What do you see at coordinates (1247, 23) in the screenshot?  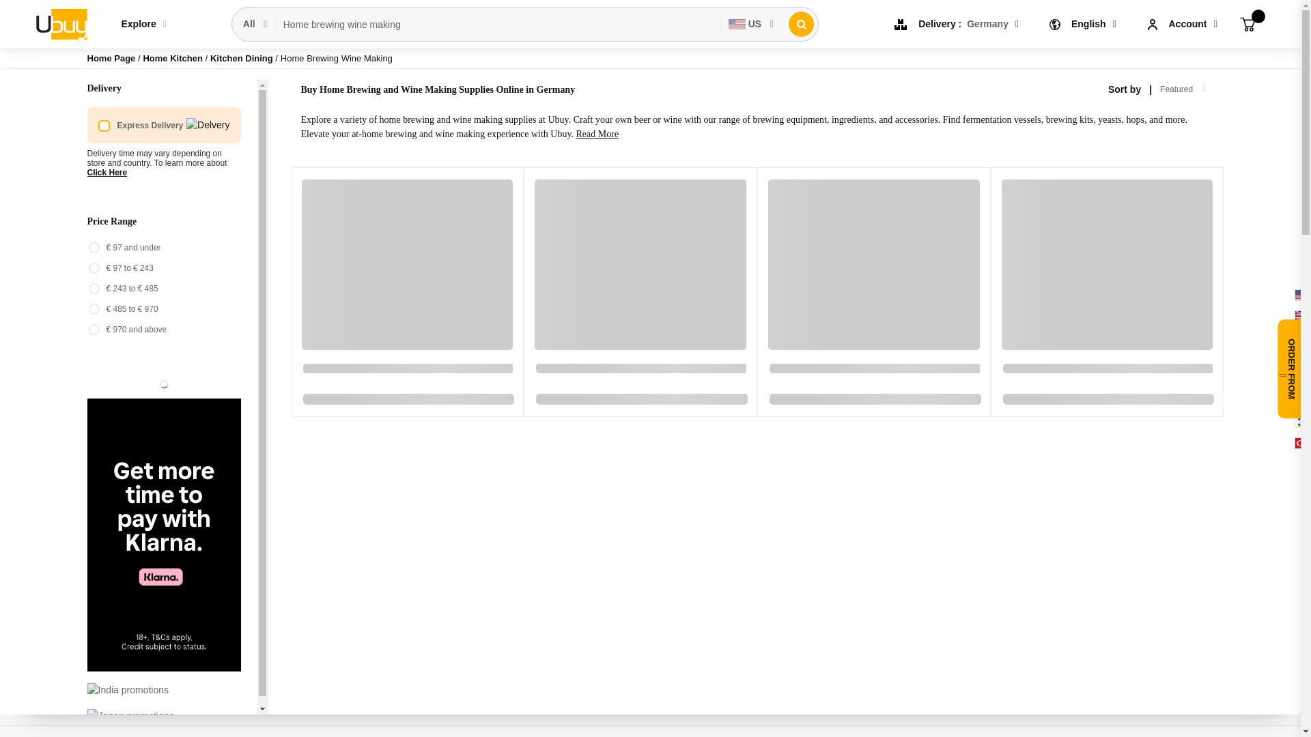 I see `Cart` at bounding box center [1247, 23].